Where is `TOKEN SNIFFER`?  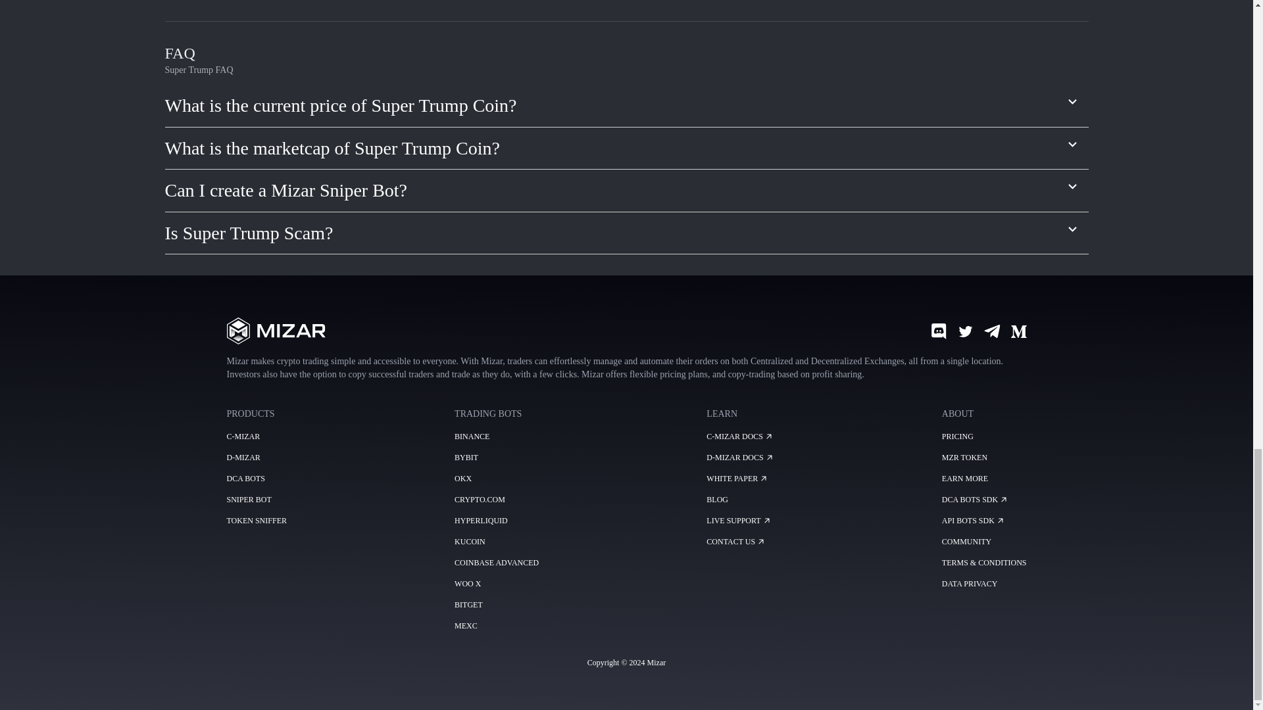
TOKEN SNIFFER is located at coordinates (256, 521).